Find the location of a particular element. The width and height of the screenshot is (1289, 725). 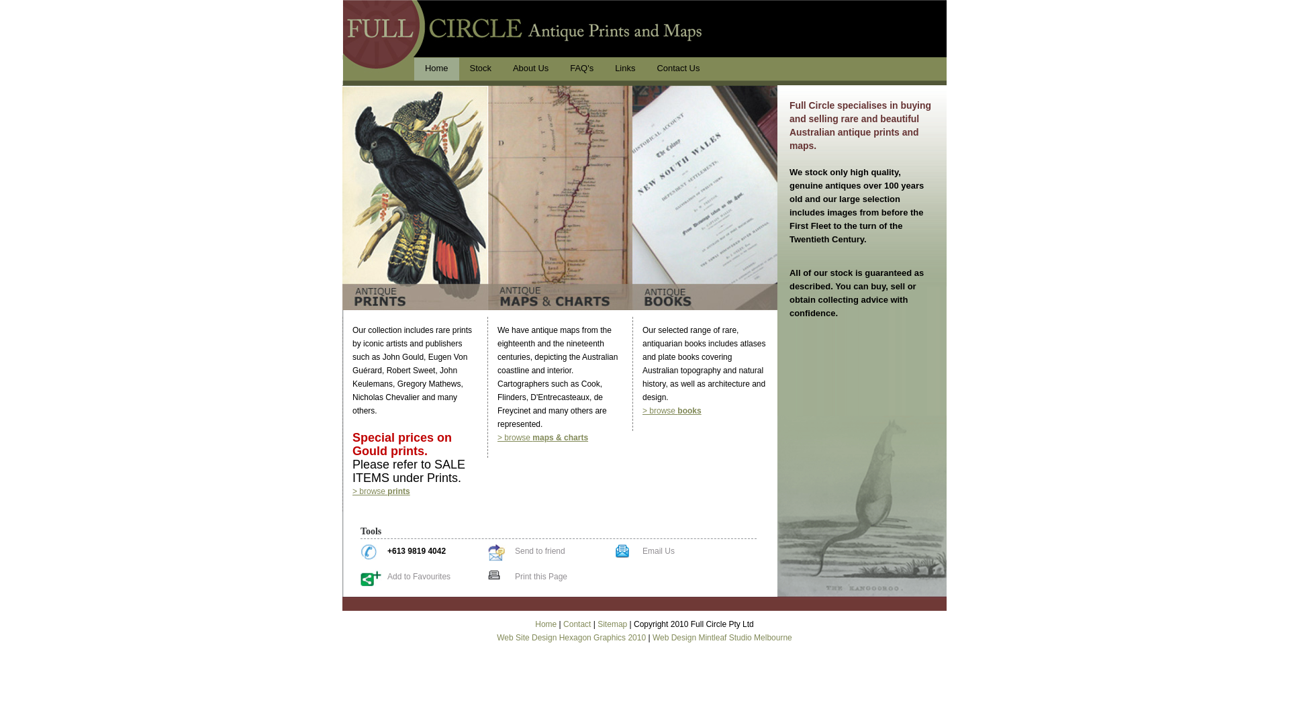

Sitemap is located at coordinates (612, 624).